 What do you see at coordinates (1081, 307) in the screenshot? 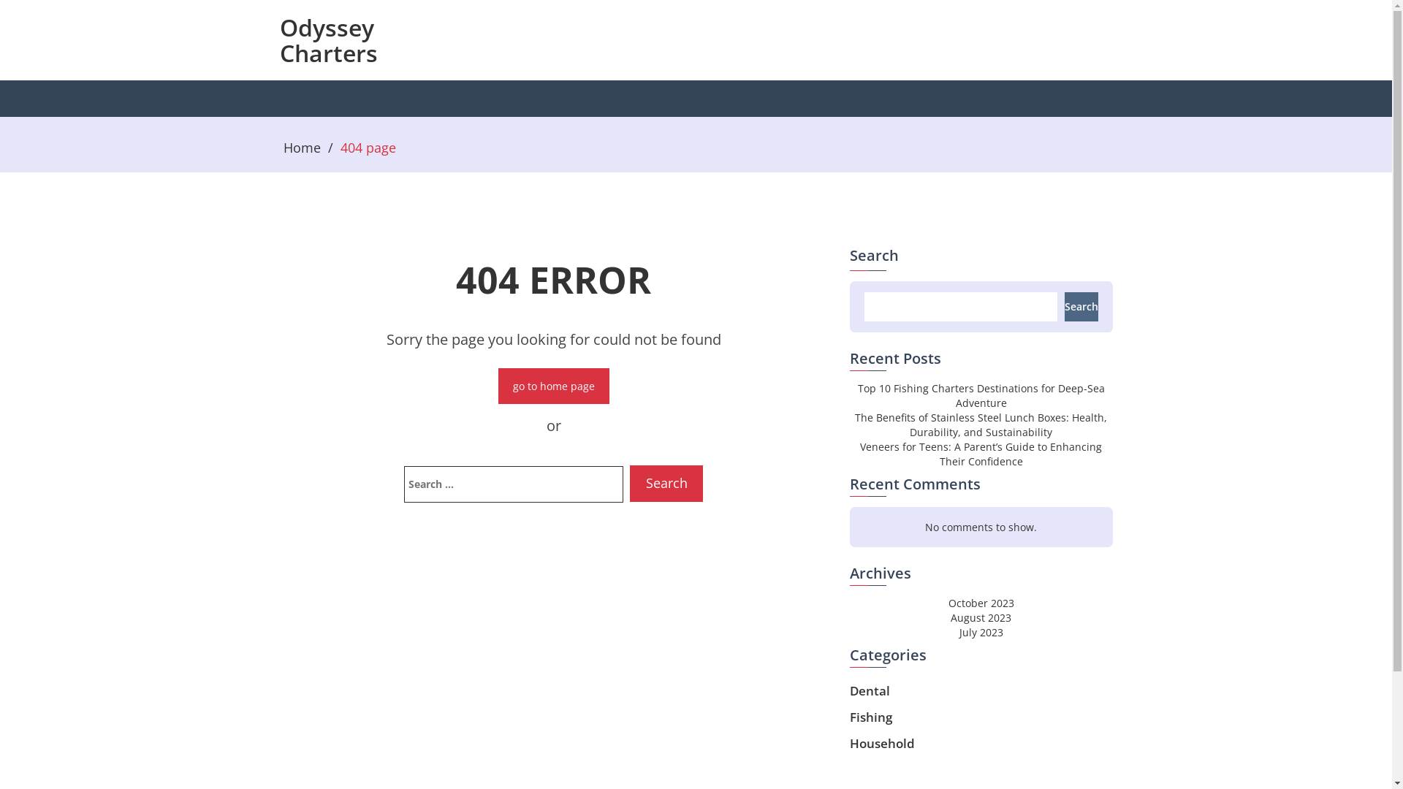
I see `Search` at bounding box center [1081, 307].